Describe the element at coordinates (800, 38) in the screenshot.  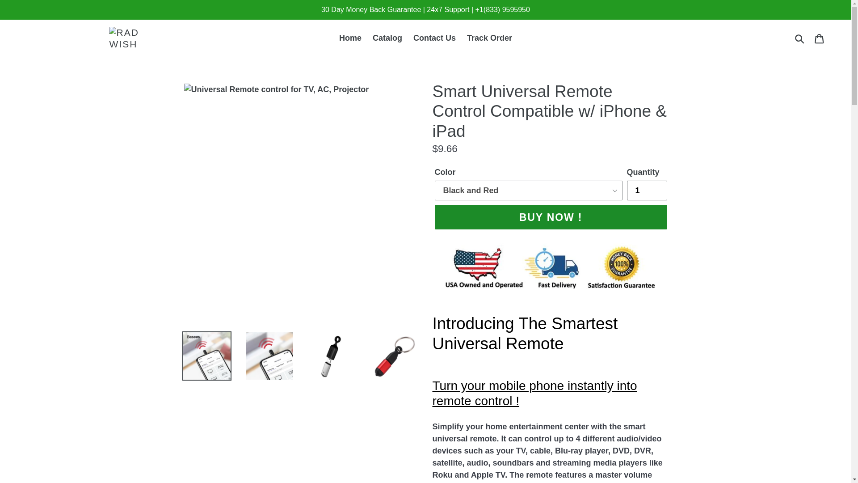
I see `Submit` at that location.